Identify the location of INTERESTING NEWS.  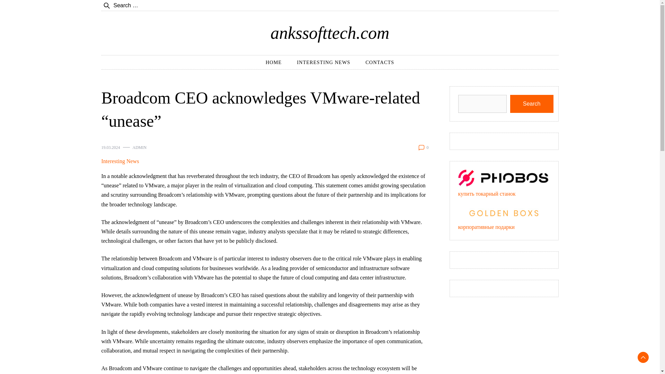
(323, 62).